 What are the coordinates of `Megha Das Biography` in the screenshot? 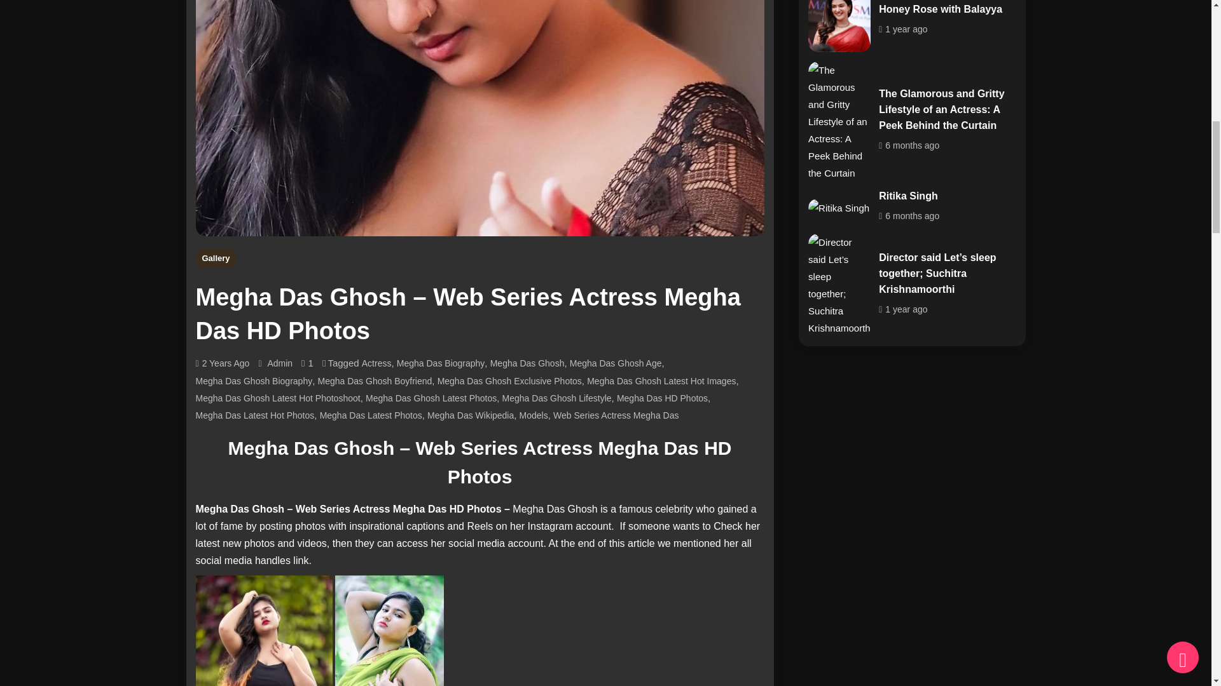 It's located at (441, 363).